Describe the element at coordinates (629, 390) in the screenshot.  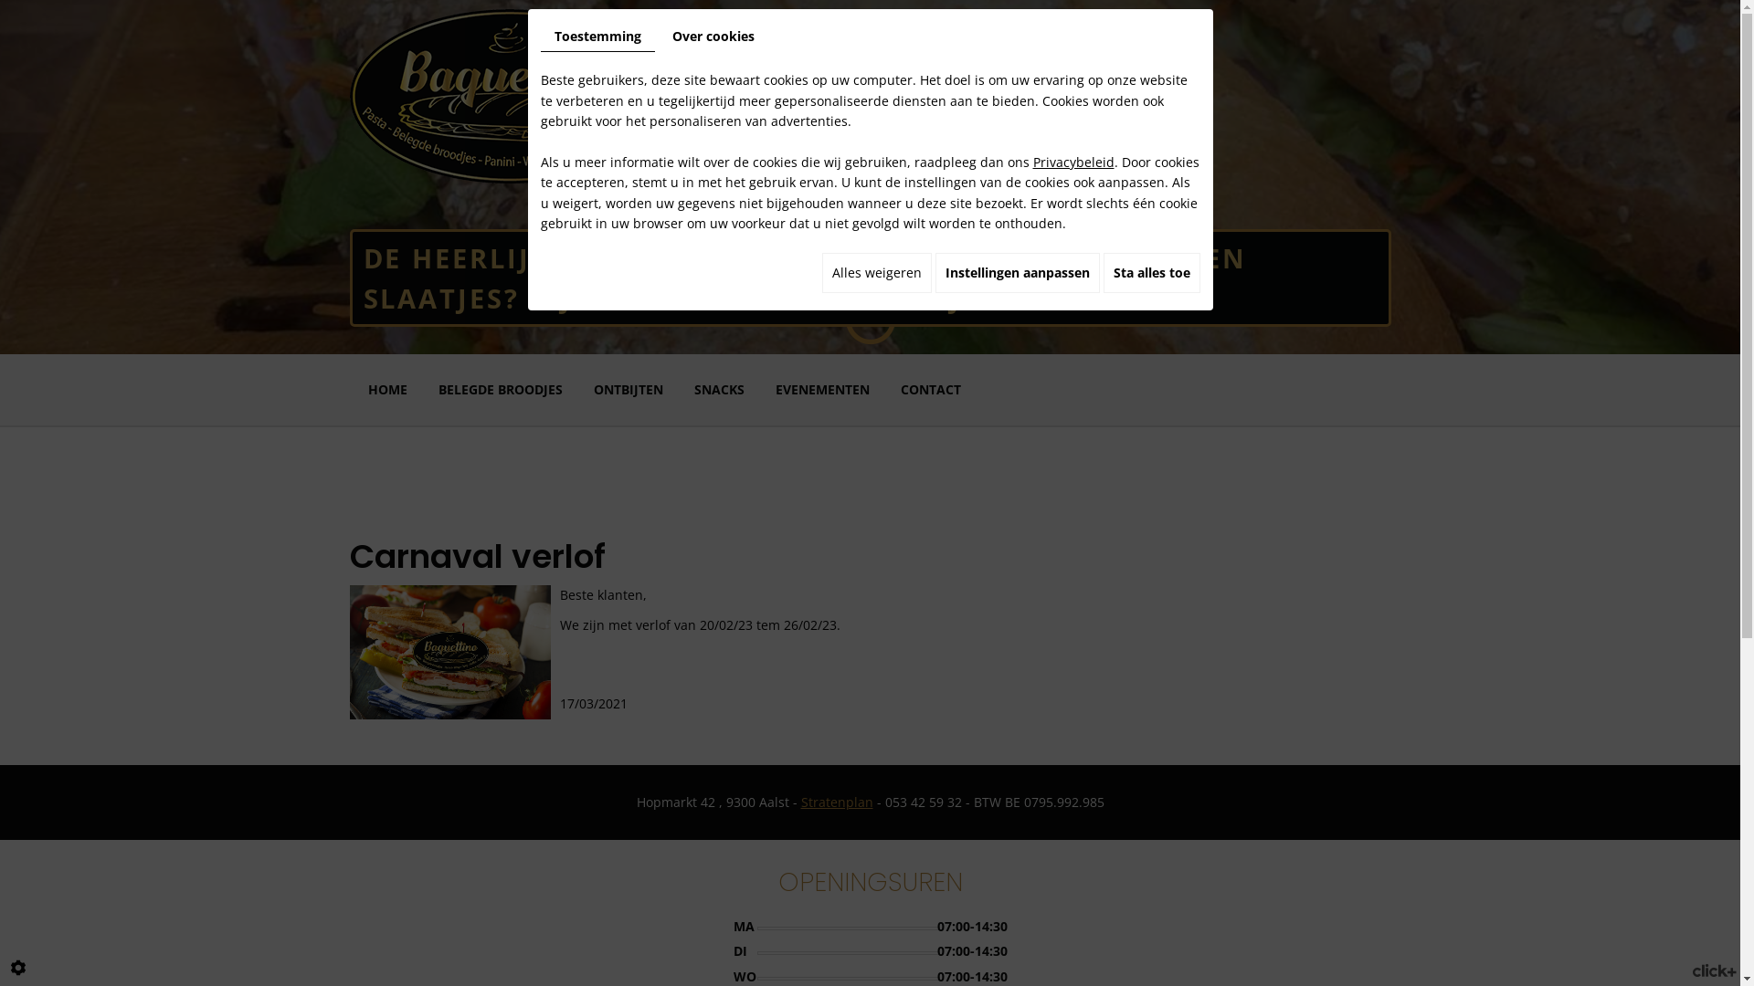
I see `ONTBIJTEN` at that location.